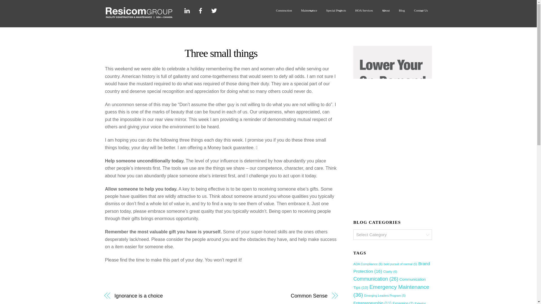  What do you see at coordinates (364, 10) in the screenshot?
I see `HOA Services` at bounding box center [364, 10].